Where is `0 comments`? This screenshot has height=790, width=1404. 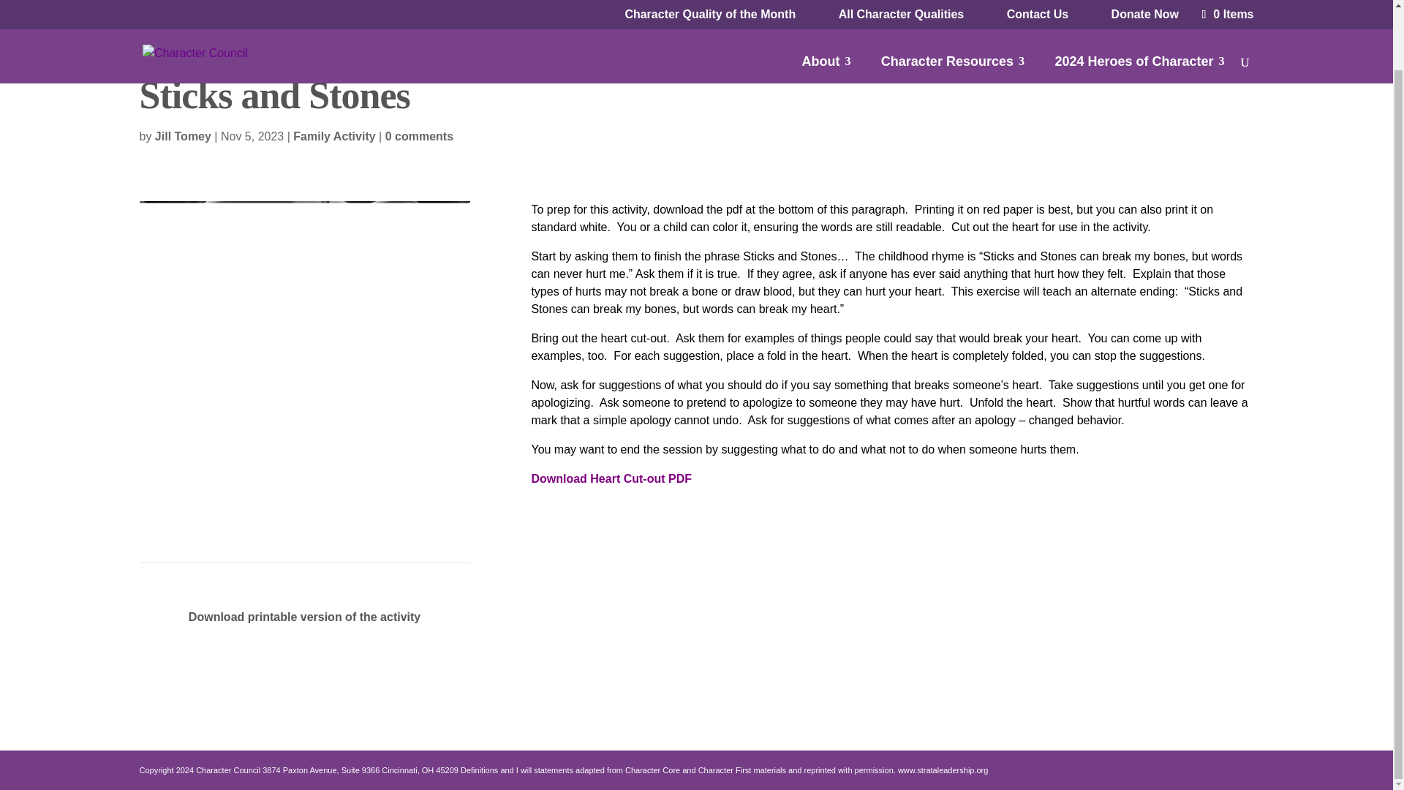
0 comments is located at coordinates (419, 136).